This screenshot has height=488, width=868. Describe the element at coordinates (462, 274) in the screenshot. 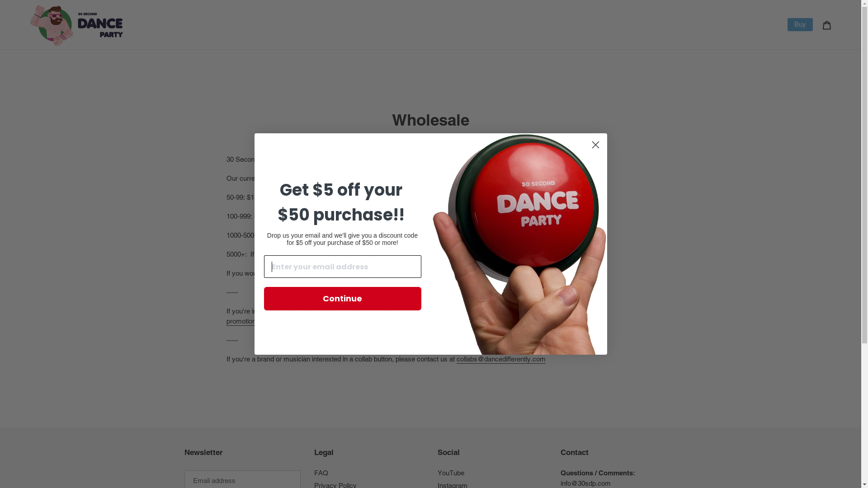

I see `wholesale@dancedifferently.com` at that location.